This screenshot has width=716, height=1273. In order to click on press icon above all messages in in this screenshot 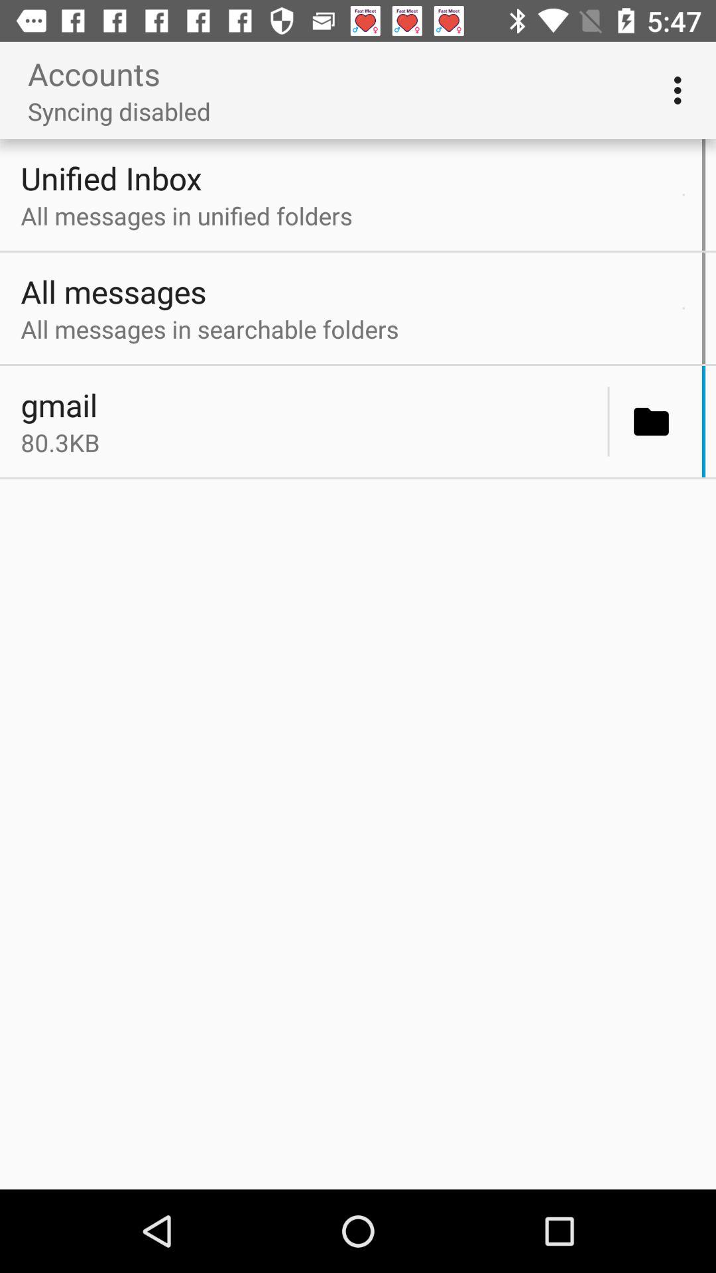, I will do `click(348, 178)`.